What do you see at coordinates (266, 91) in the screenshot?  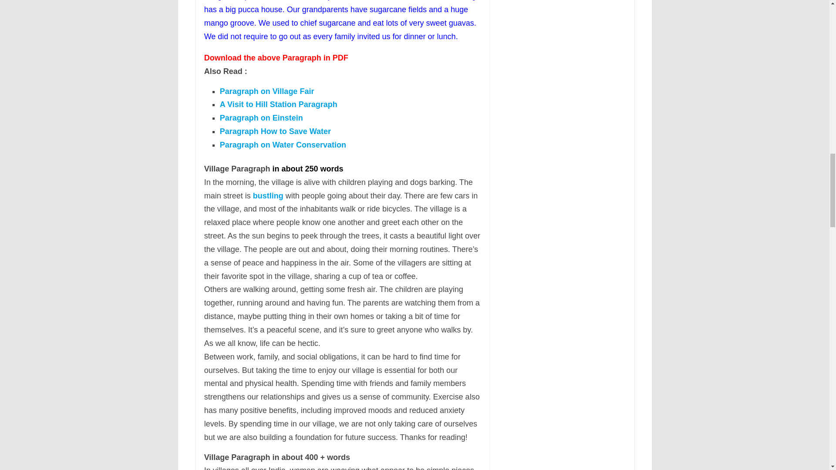 I see `Paragraph on Village Fair` at bounding box center [266, 91].